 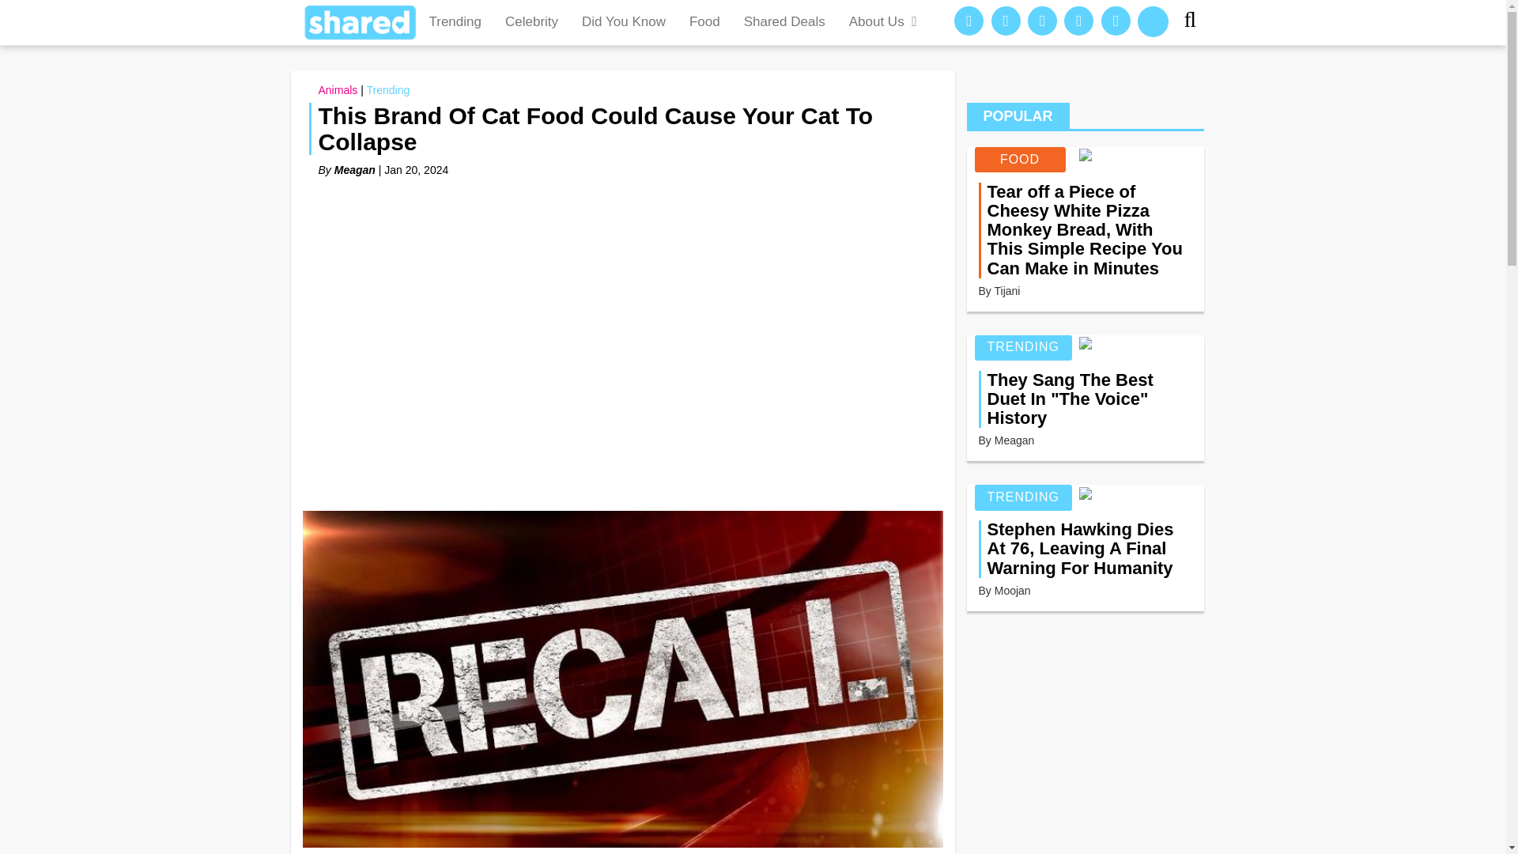 What do you see at coordinates (884, 22) in the screenshot?
I see `About Us` at bounding box center [884, 22].